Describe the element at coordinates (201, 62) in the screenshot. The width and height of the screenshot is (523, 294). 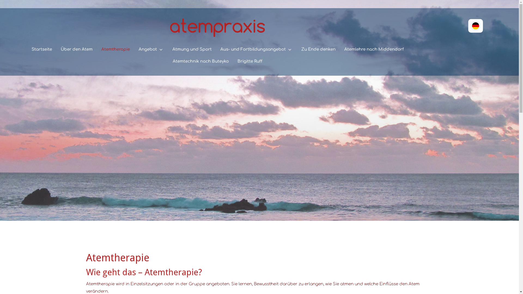
I see `Atemtechnik nach Buteyko` at that location.